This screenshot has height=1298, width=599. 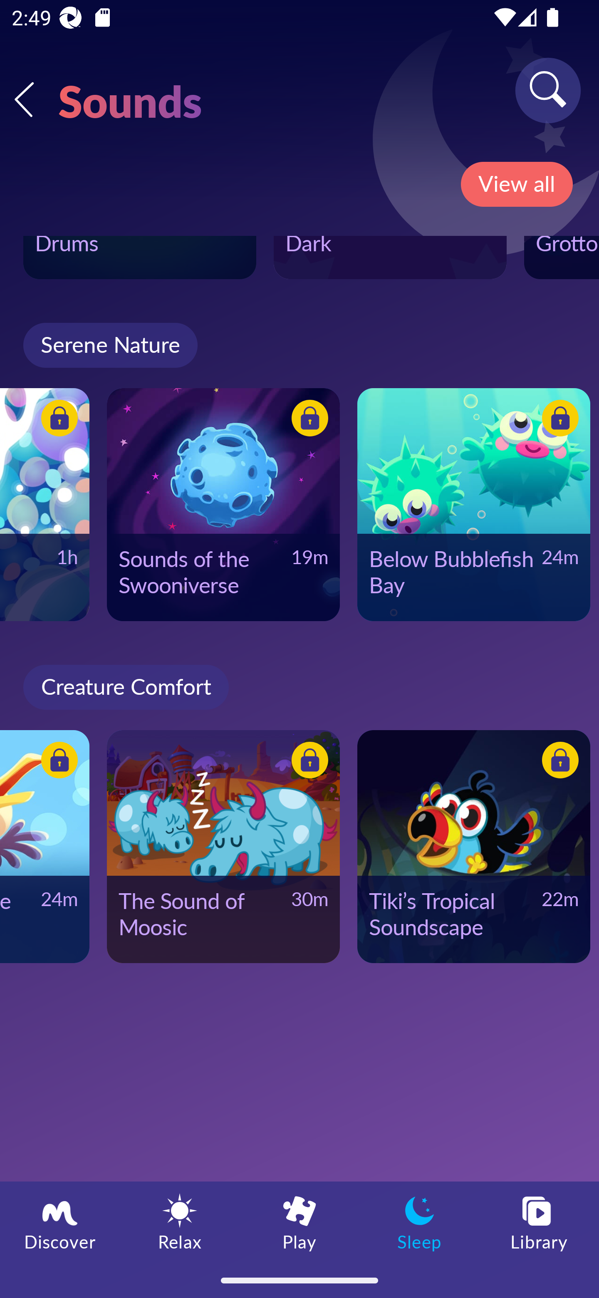 What do you see at coordinates (223, 846) in the screenshot?
I see `Featured Content Button The Sound of Moosic 30m` at bounding box center [223, 846].